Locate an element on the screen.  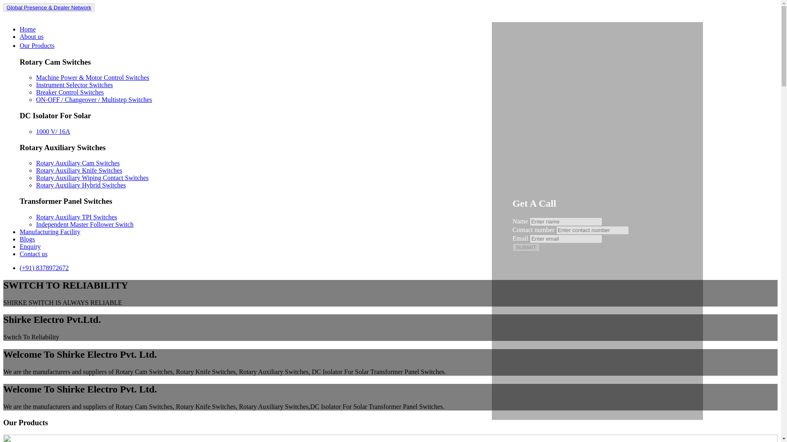
Rotary Auxiliary Wiping Contact Switches is located at coordinates (92, 178).